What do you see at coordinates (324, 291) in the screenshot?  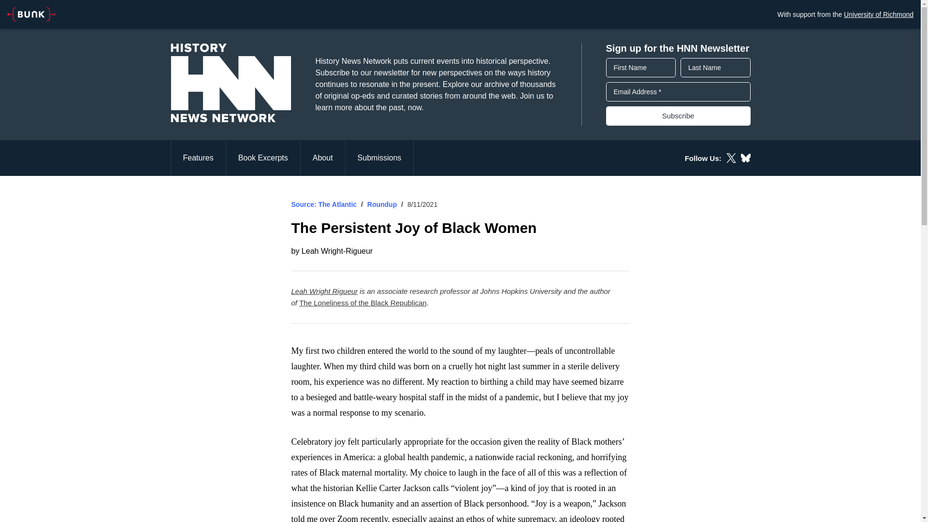 I see `Leah Wright Rigueur` at bounding box center [324, 291].